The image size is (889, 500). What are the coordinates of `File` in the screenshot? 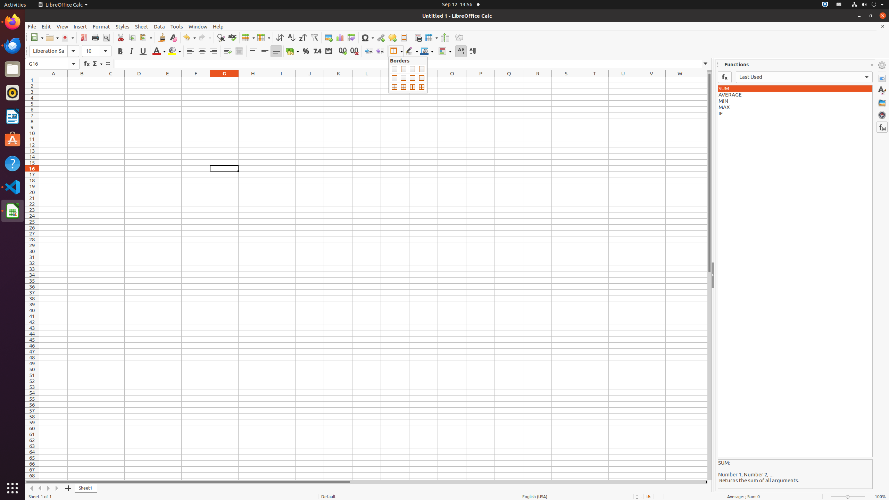 It's located at (32, 26).